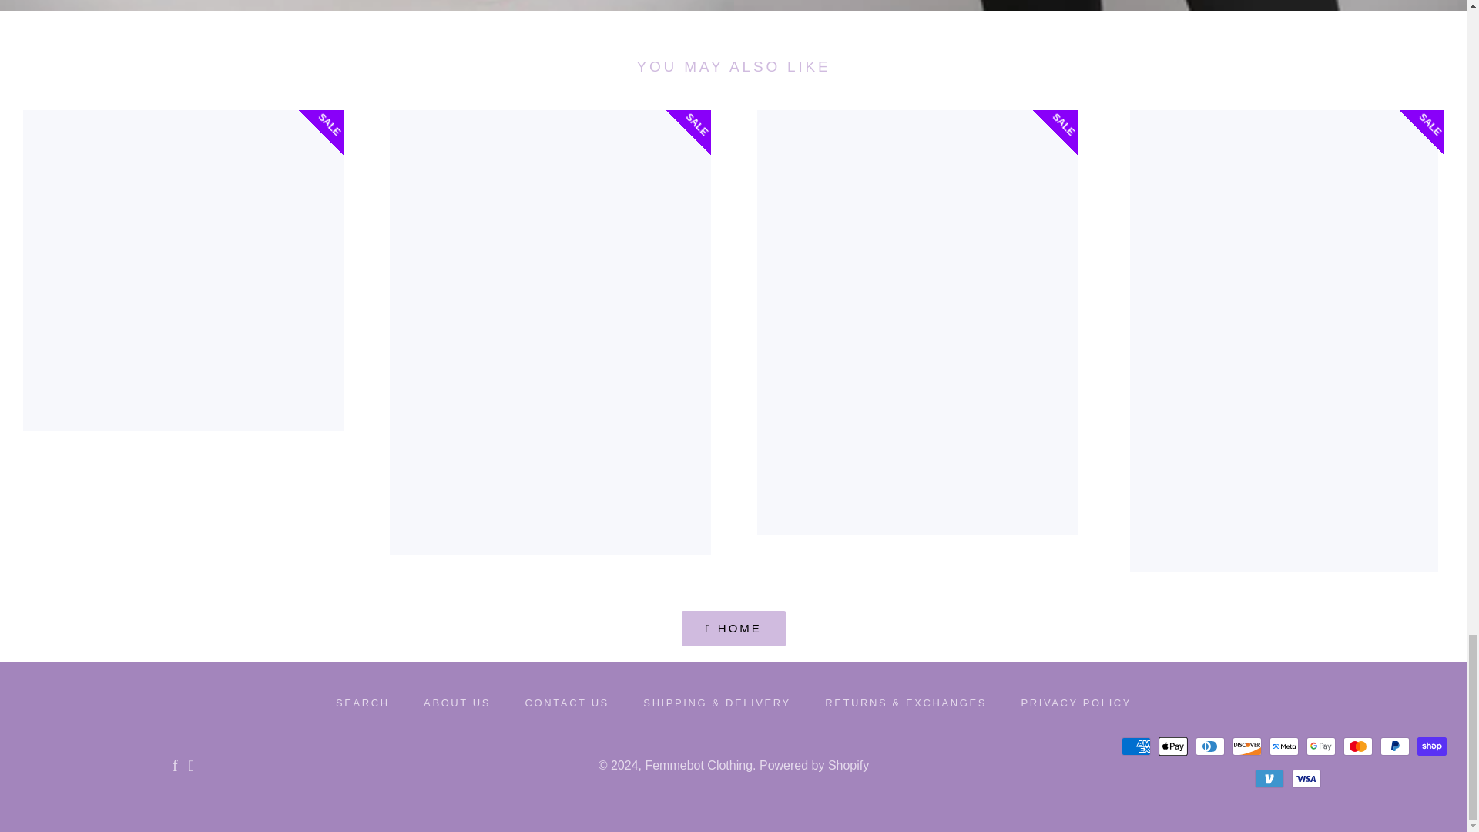  What do you see at coordinates (1246, 746) in the screenshot?
I see `Discover` at bounding box center [1246, 746].